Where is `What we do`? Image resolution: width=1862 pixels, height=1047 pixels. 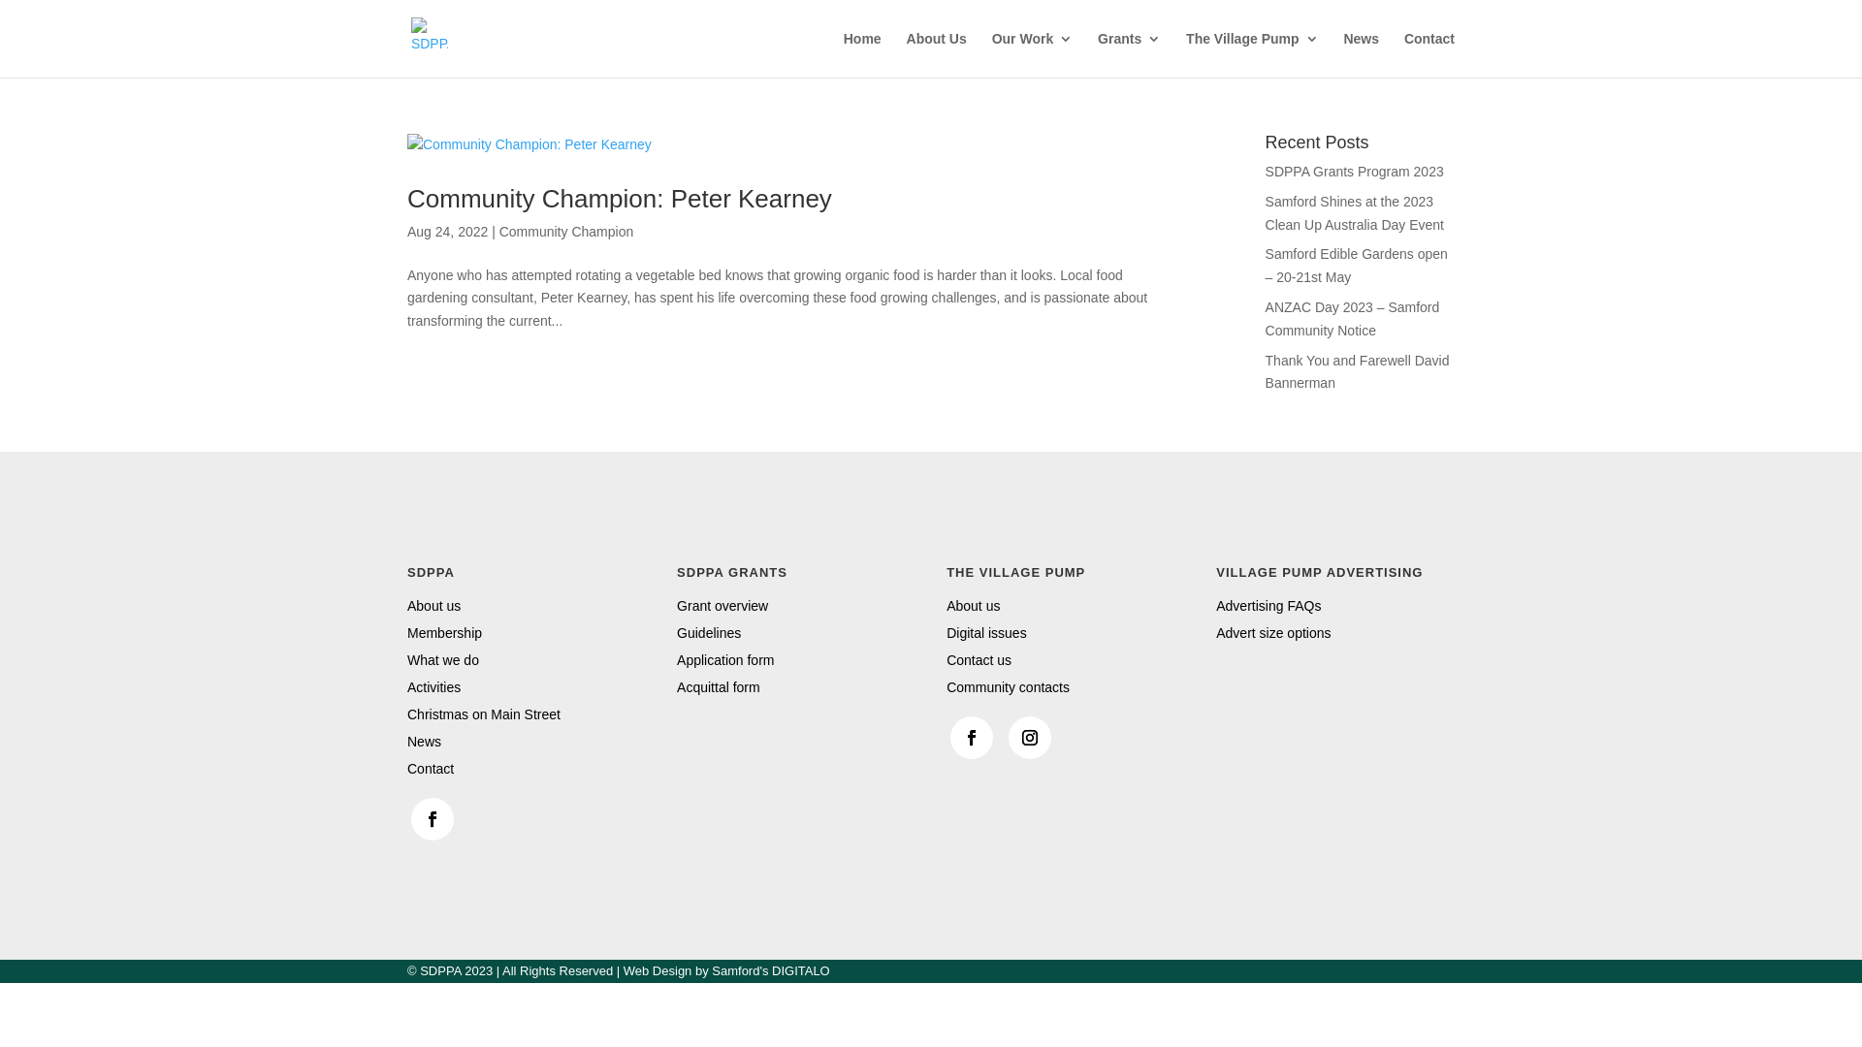 What we do is located at coordinates (442, 660).